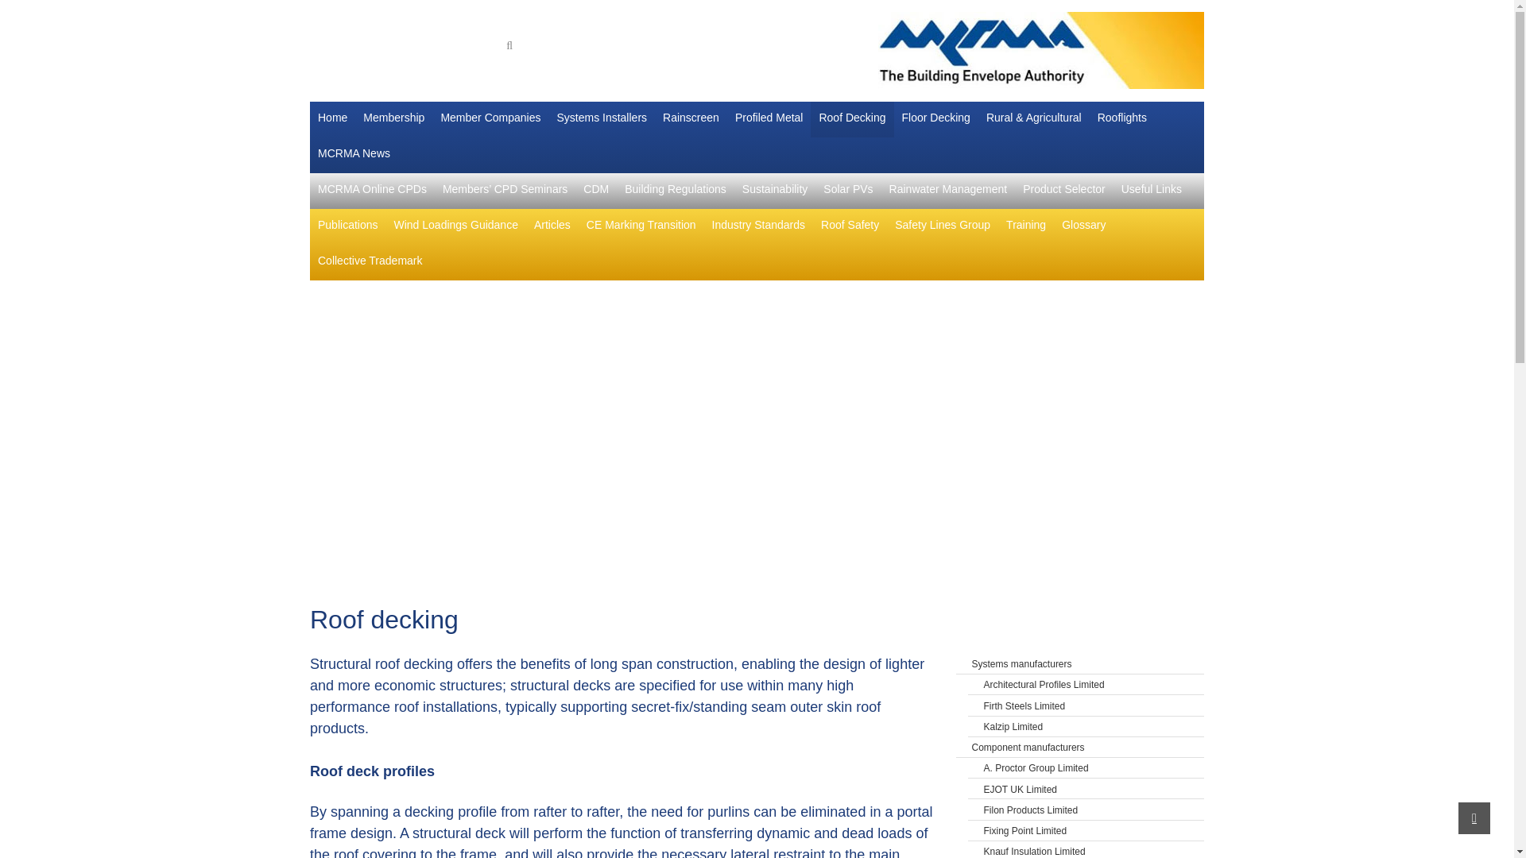 This screenshot has width=1526, height=858. What do you see at coordinates (490, 119) in the screenshot?
I see `Member Companies` at bounding box center [490, 119].